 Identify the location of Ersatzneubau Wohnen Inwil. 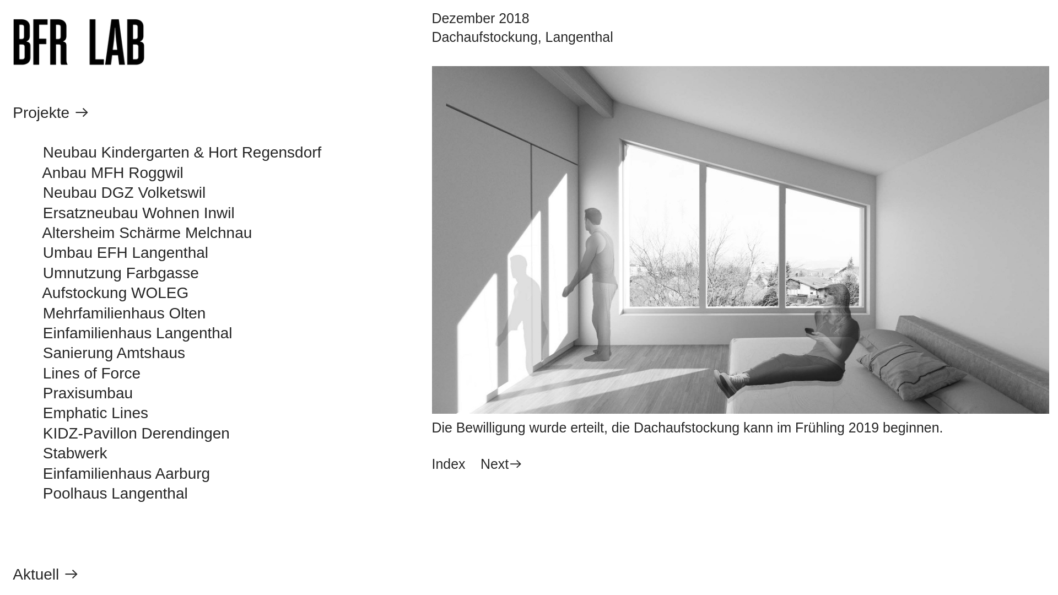
(139, 214).